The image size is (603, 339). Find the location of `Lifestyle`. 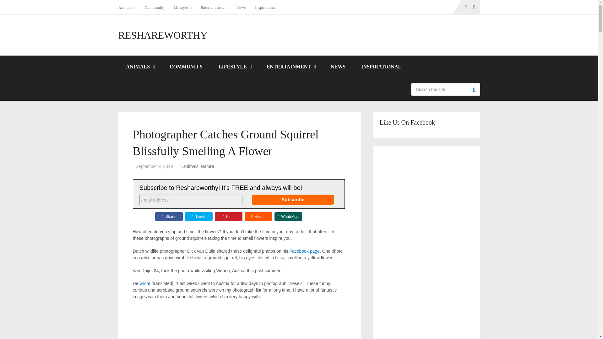

Lifestyle is located at coordinates (182, 7).